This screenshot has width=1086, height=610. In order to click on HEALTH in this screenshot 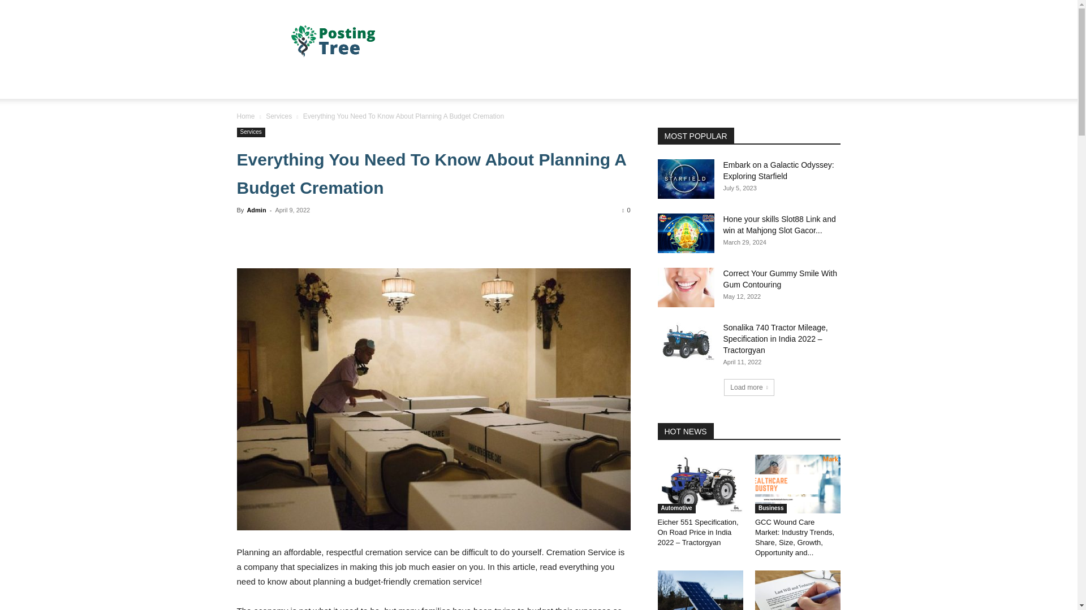, I will do `click(356, 85)`.